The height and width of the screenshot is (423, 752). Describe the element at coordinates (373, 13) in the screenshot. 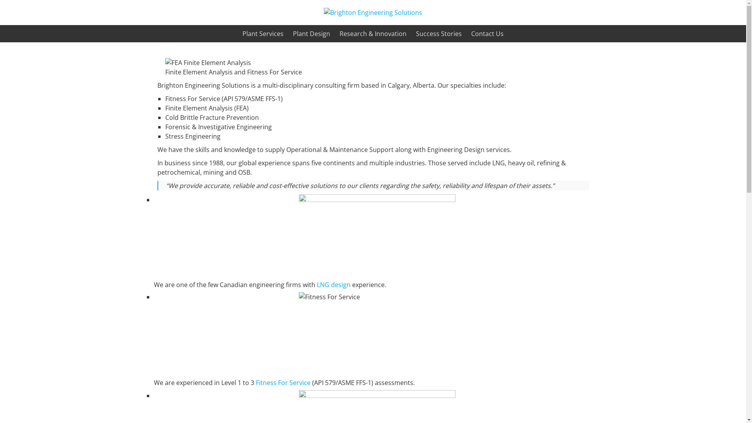

I see `Brighton Engineering Solutions` at that location.